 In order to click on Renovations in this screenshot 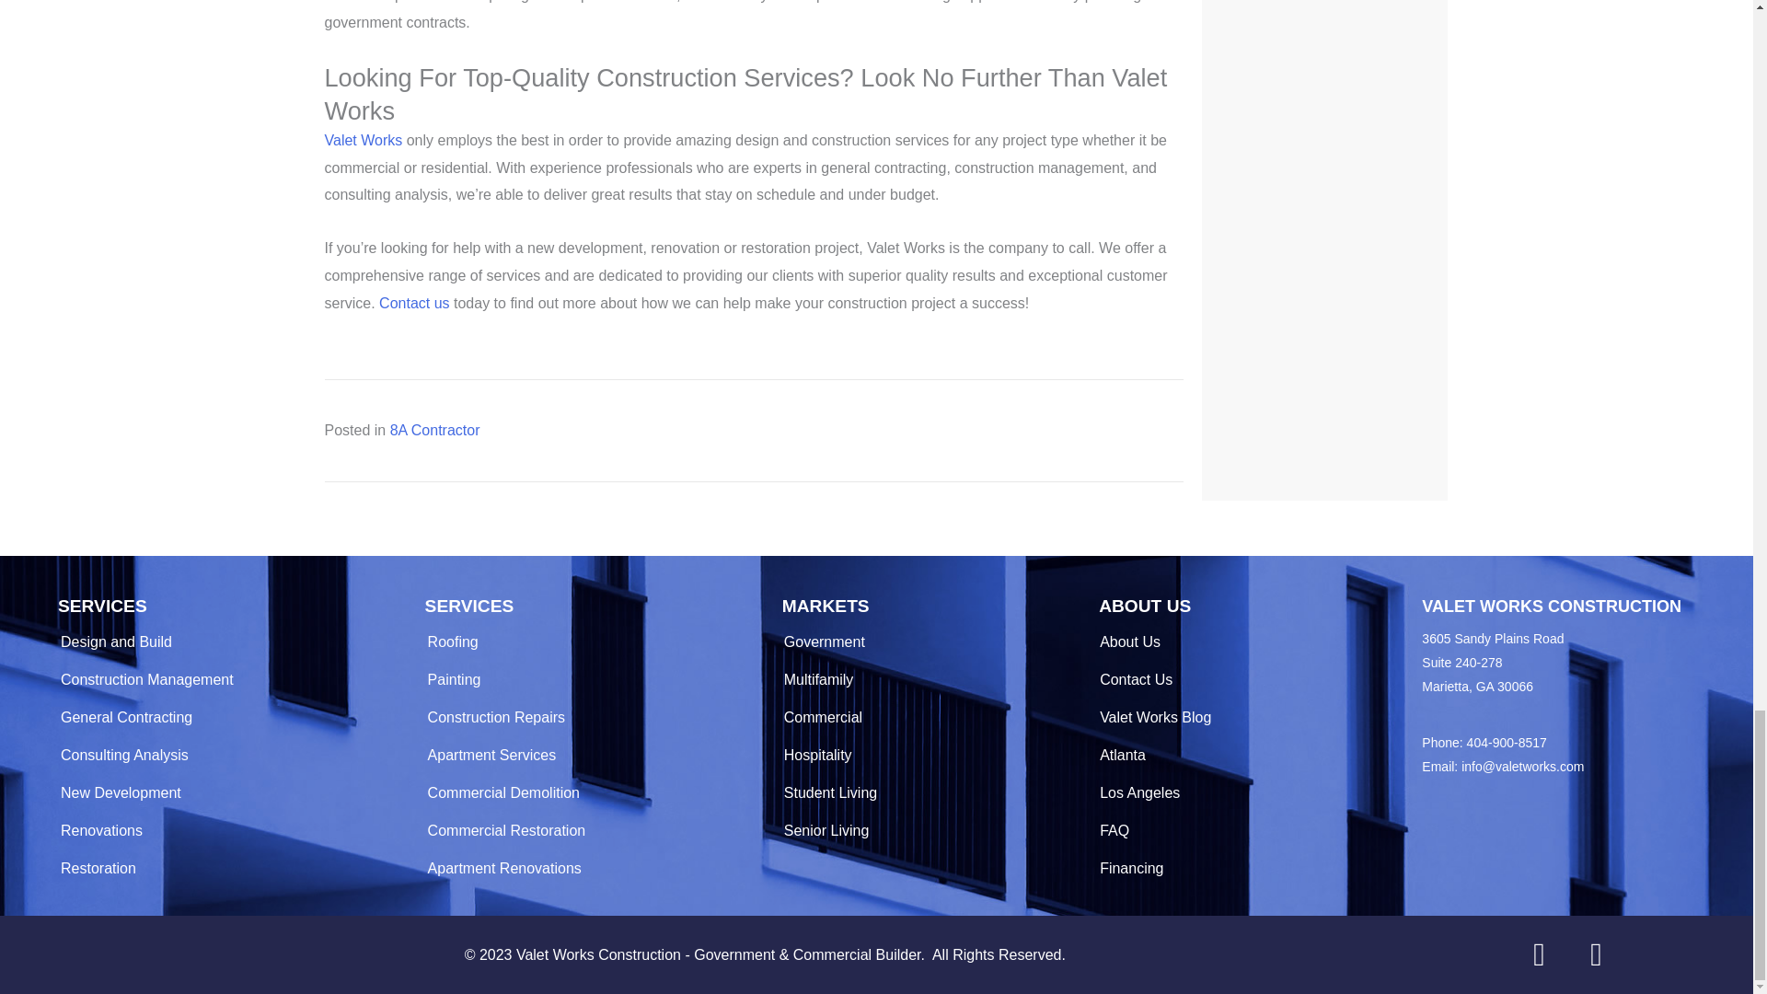, I will do `click(221, 830)`.